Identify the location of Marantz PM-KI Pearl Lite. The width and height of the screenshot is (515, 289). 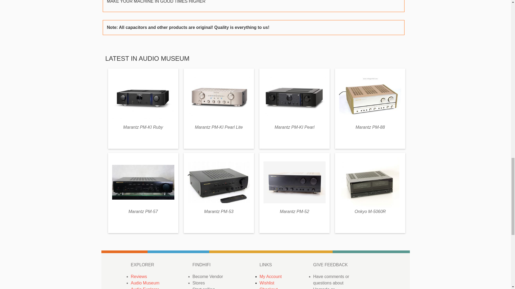
(218, 127).